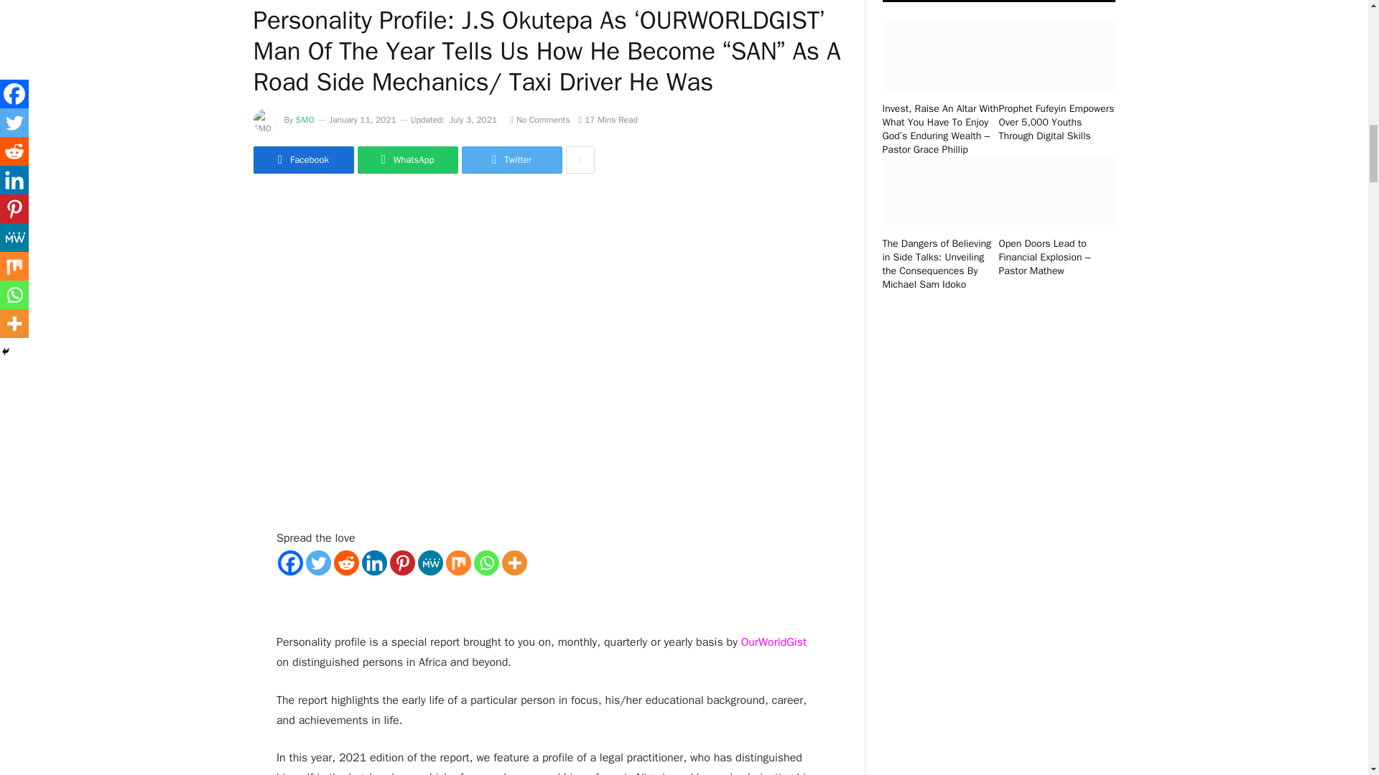  What do you see at coordinates (302, 159) in the screenshot?
I see `Share on Facebook` at bounding box center [302, 159].